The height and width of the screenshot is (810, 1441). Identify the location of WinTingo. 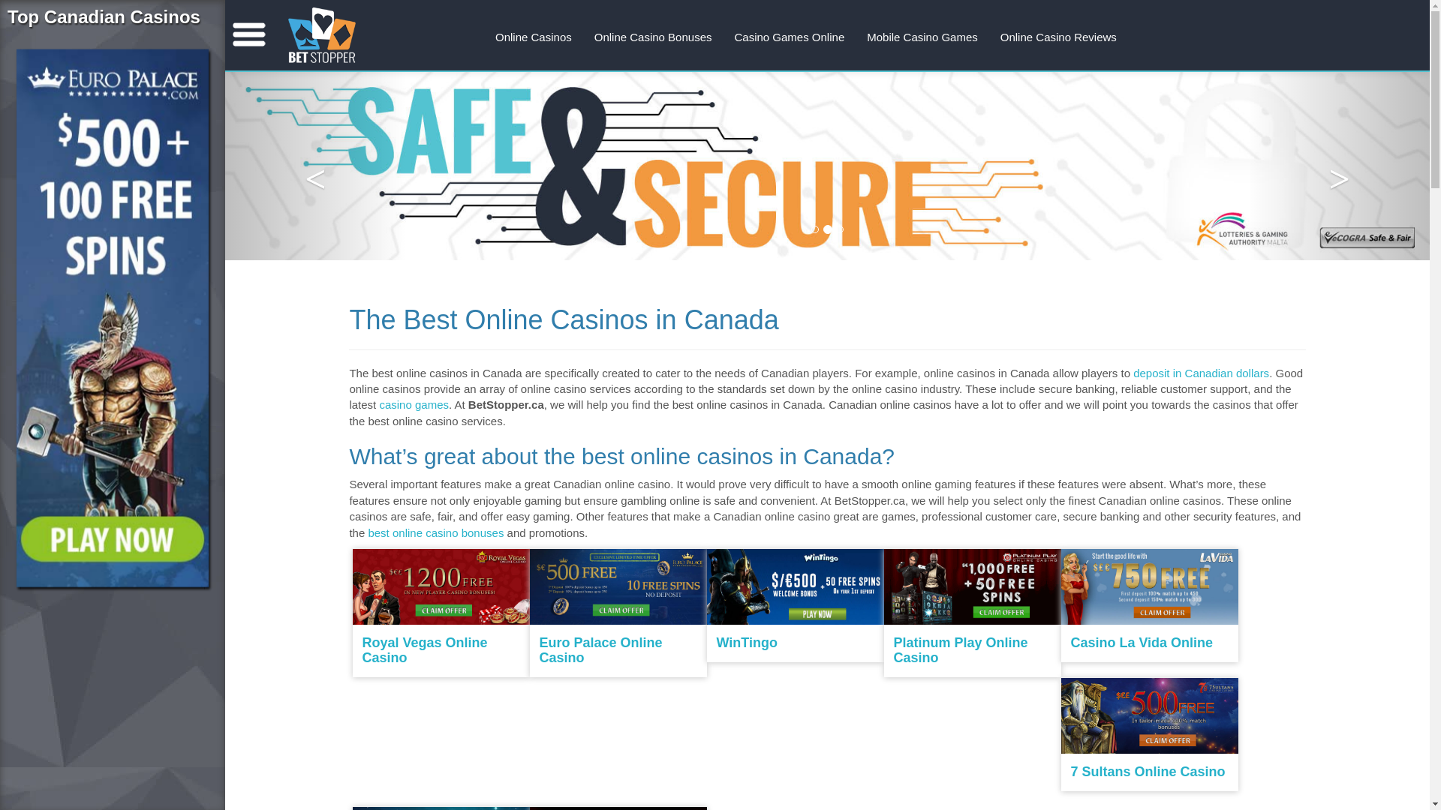
(746, 643).